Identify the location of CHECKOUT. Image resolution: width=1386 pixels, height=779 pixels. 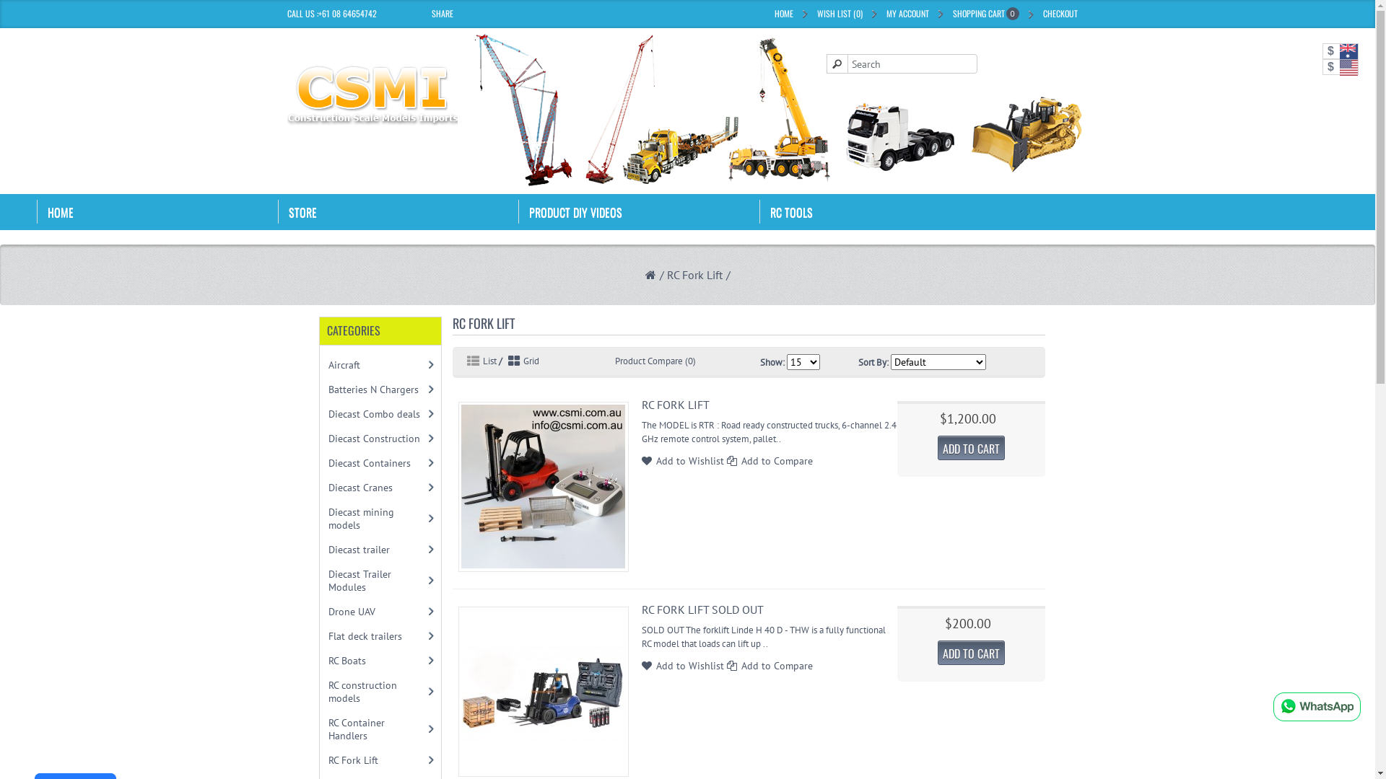
(1060, 13).